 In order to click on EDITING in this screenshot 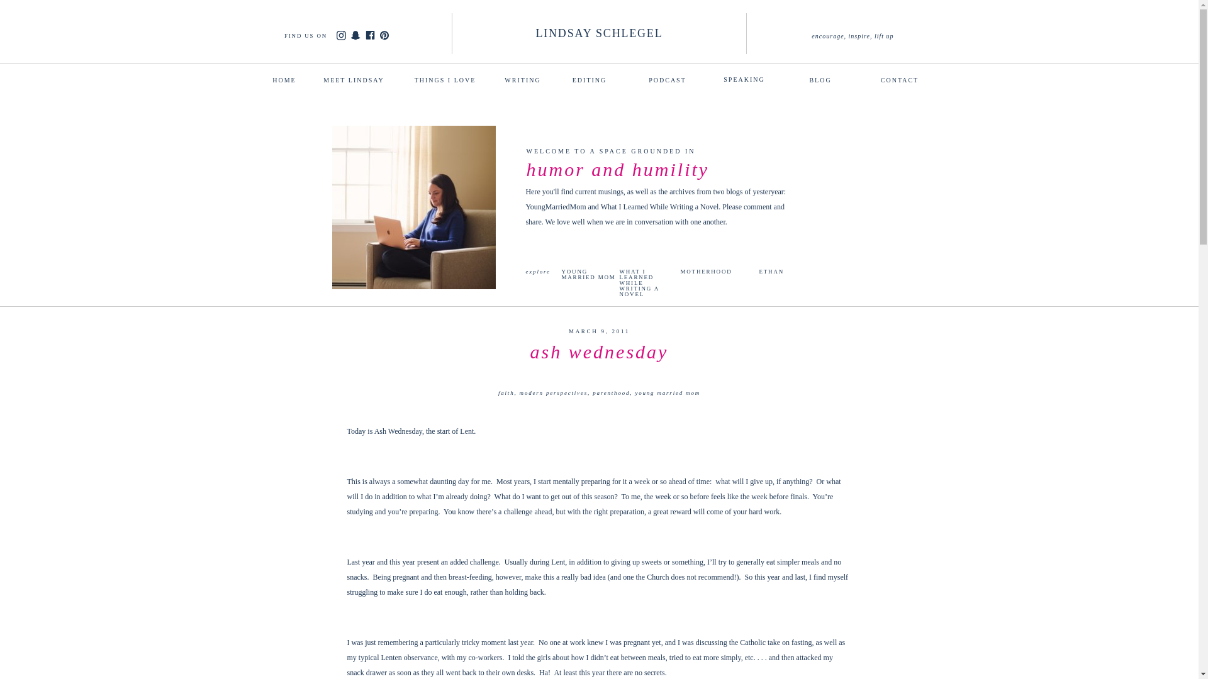, I will do `click(589, 79)`.